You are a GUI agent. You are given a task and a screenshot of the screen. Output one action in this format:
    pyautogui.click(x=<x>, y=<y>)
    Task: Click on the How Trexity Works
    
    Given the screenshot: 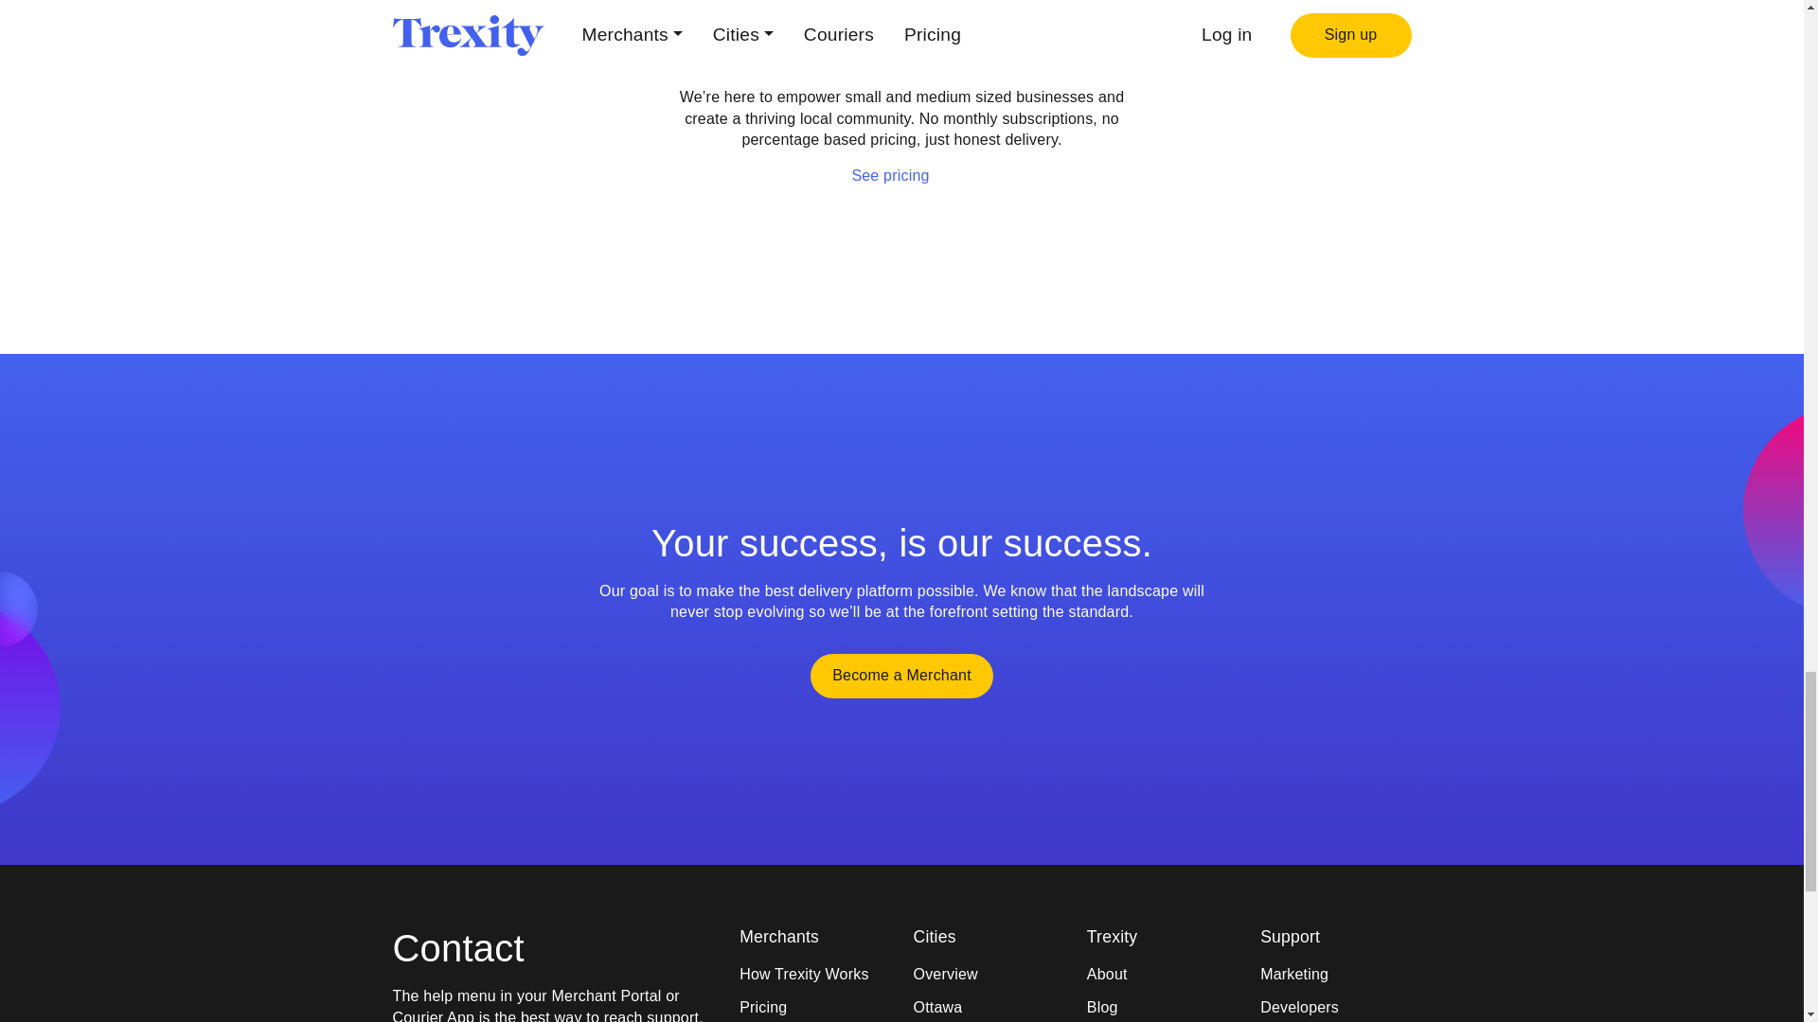 What is the action you would take?
    pyautogui.click(x=814, y=975)
    